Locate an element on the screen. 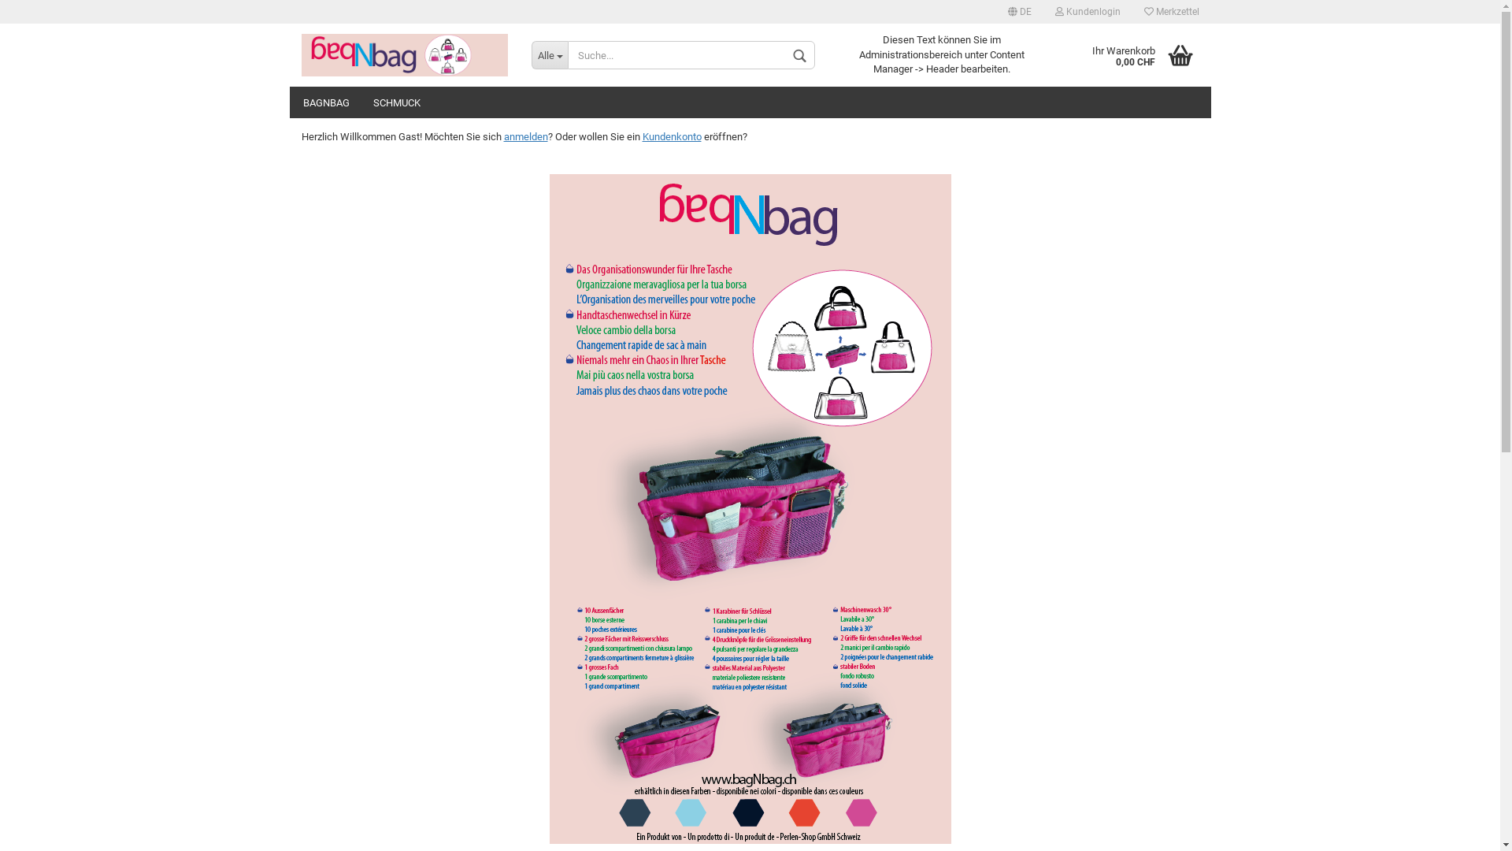  BAGNBAG is located at coordinates (326, 102).